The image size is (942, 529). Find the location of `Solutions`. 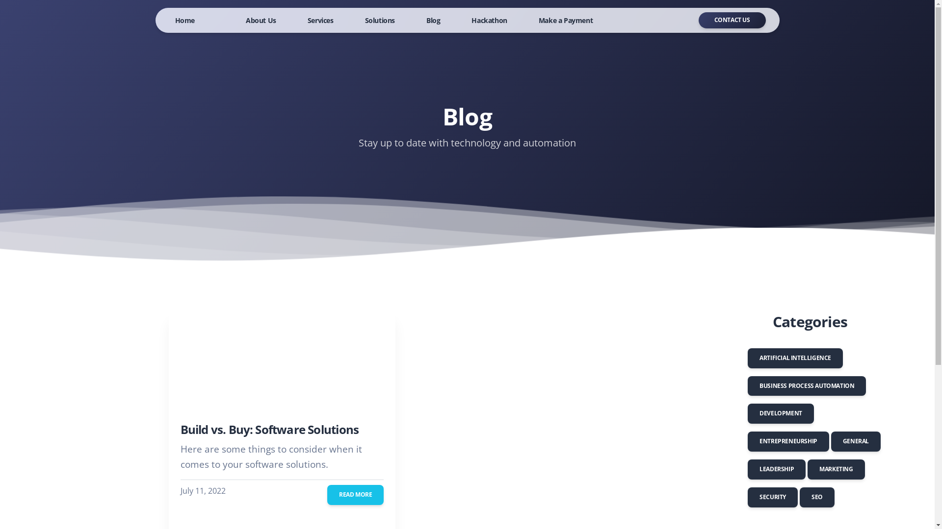

Solutions is located at coordinates (376, 21).